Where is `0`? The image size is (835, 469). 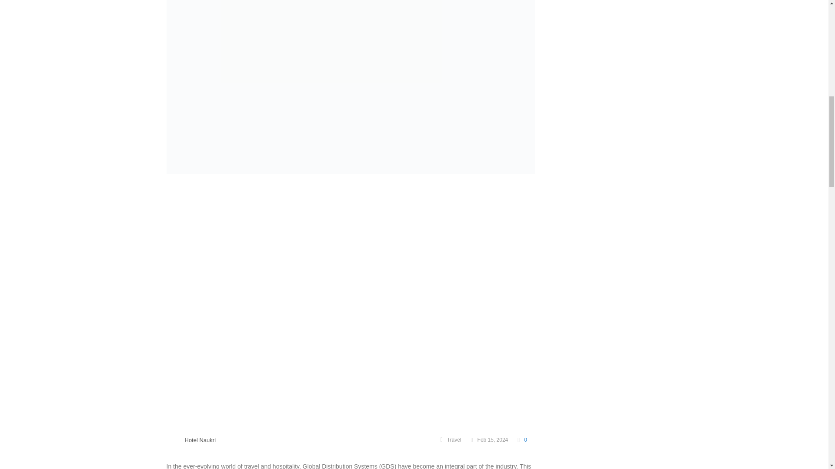
0 is located at coordinates (522, 439).